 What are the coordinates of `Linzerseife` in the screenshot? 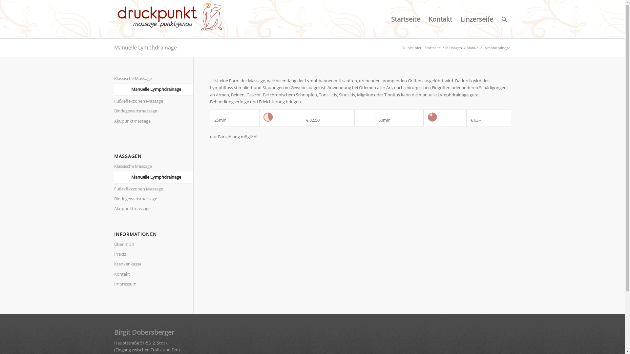 It's located at (476, 19).